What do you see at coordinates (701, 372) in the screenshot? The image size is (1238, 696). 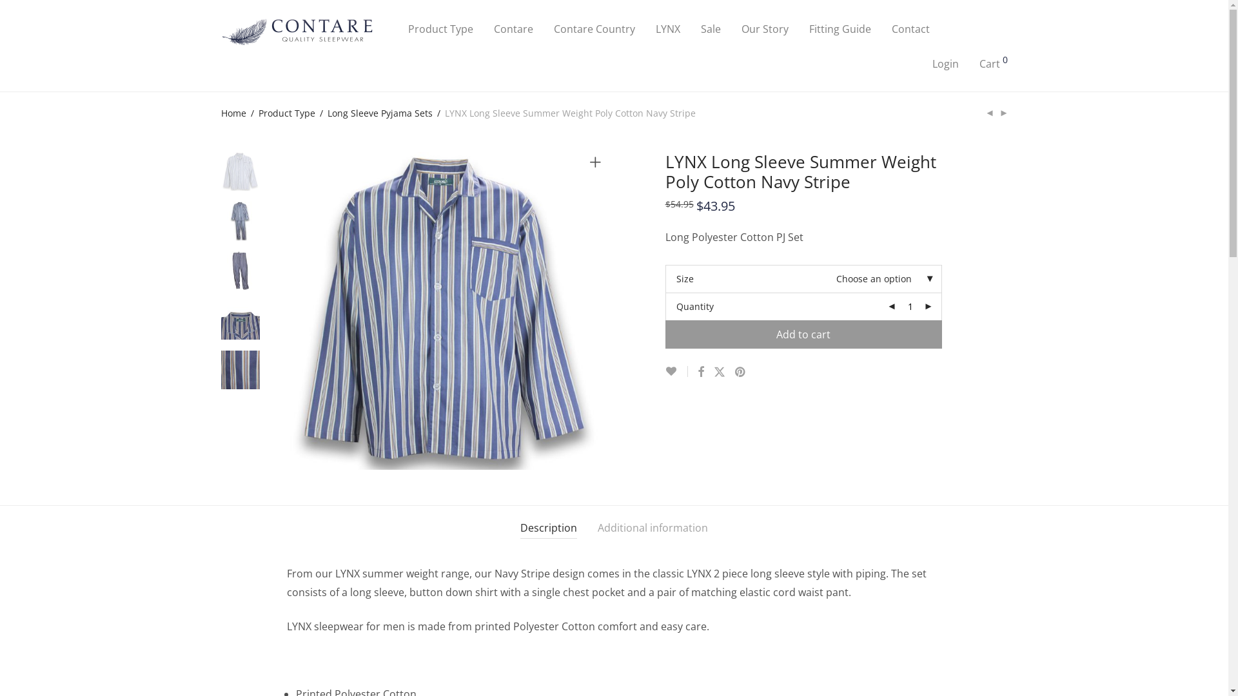 I see `Share on Facebook` at bounding box center [701, 372].